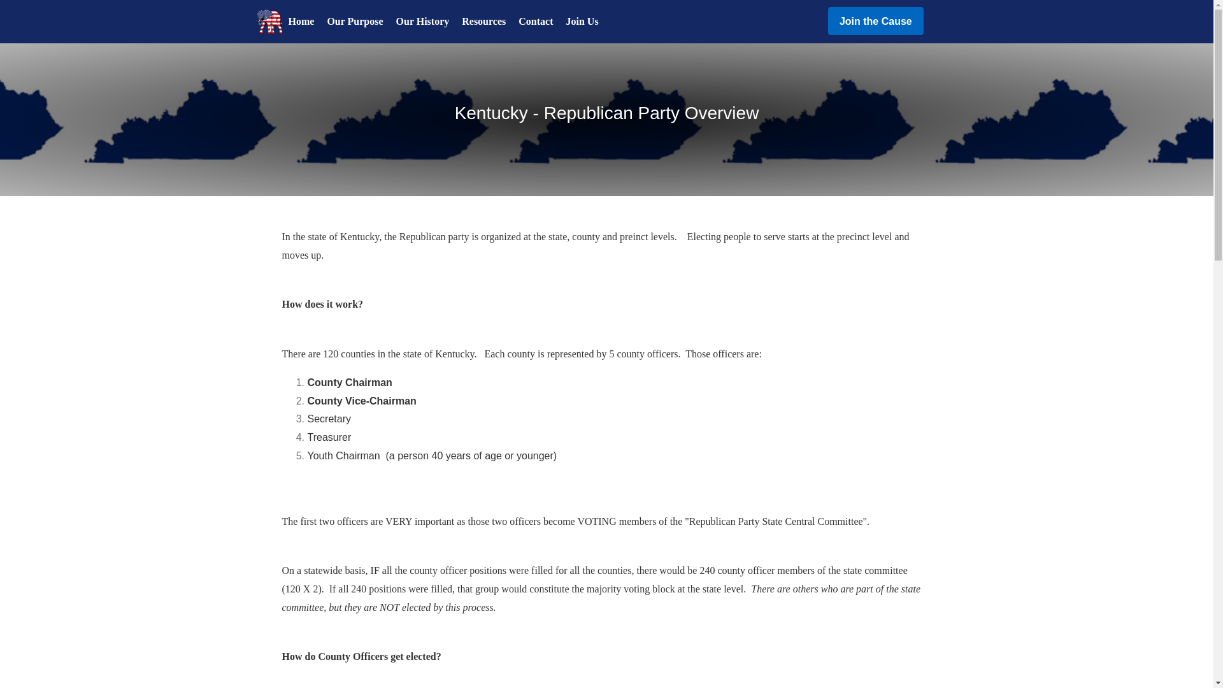  I want to click on Our History, so click(423, 22).